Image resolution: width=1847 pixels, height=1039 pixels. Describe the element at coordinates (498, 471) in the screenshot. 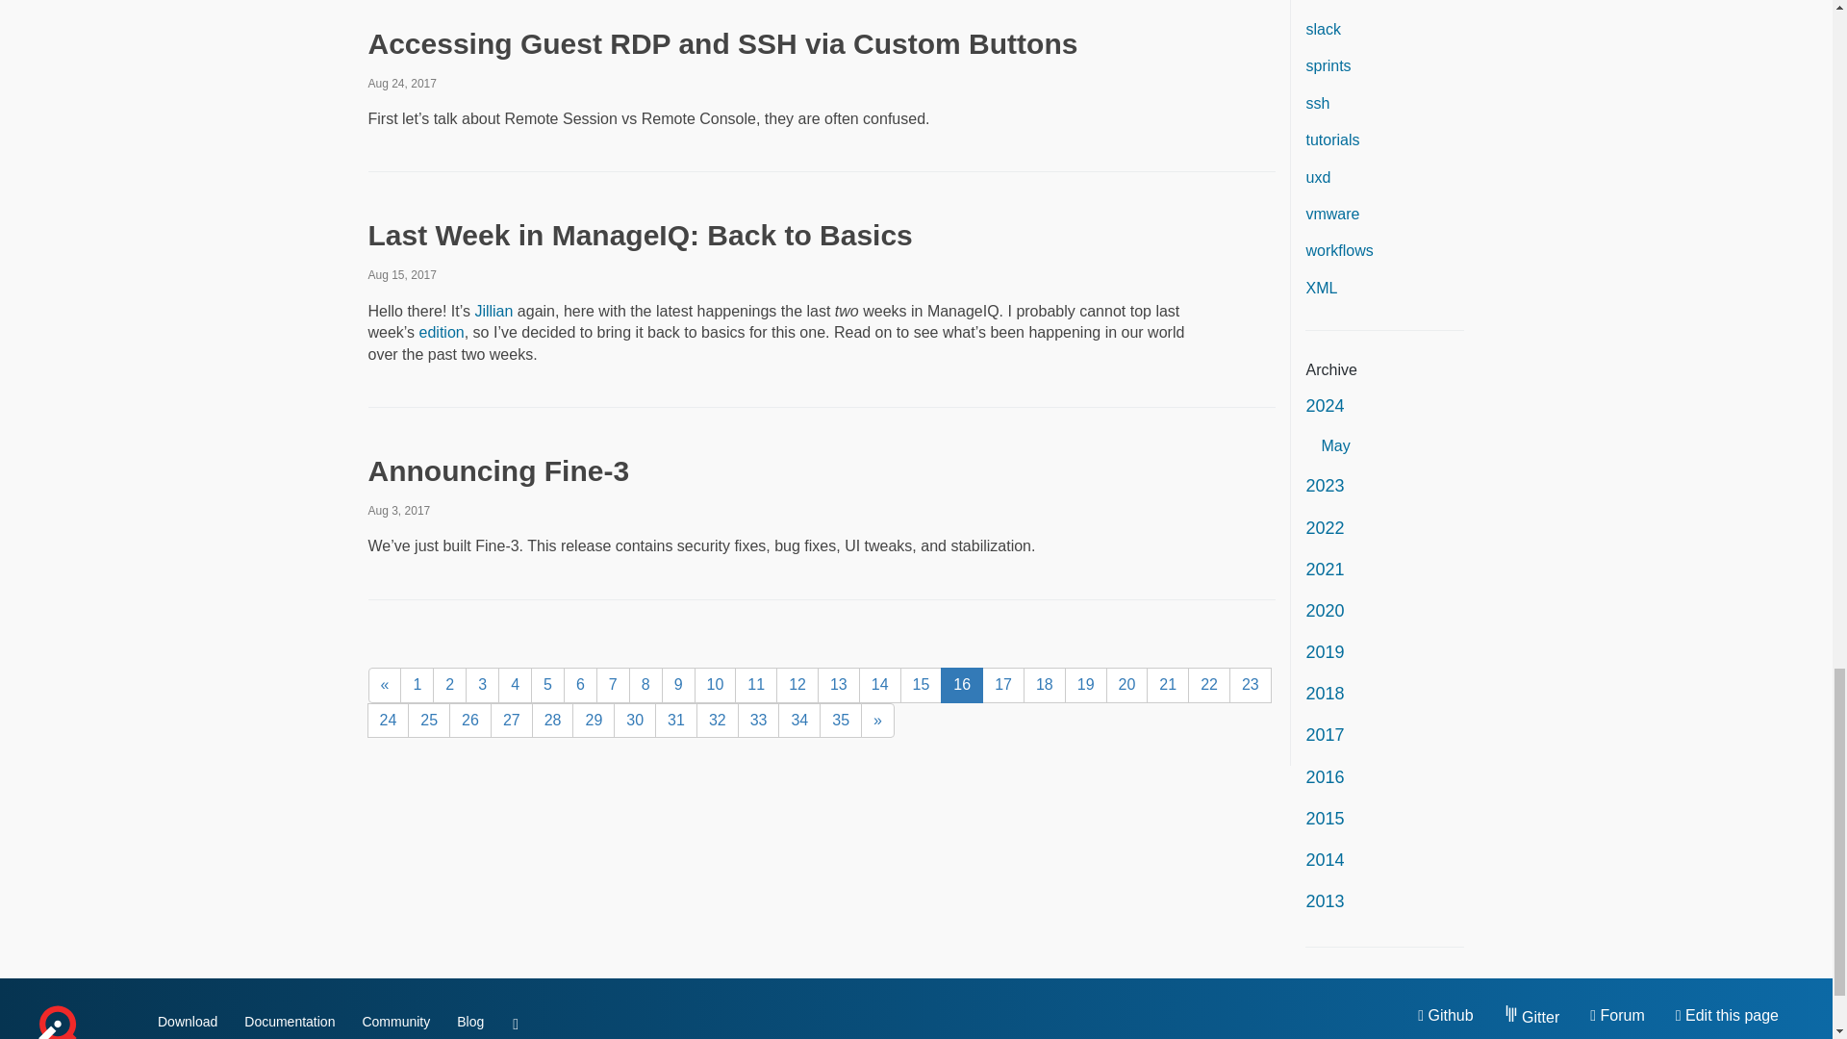

I see `Announcing Fine-3` at that location.